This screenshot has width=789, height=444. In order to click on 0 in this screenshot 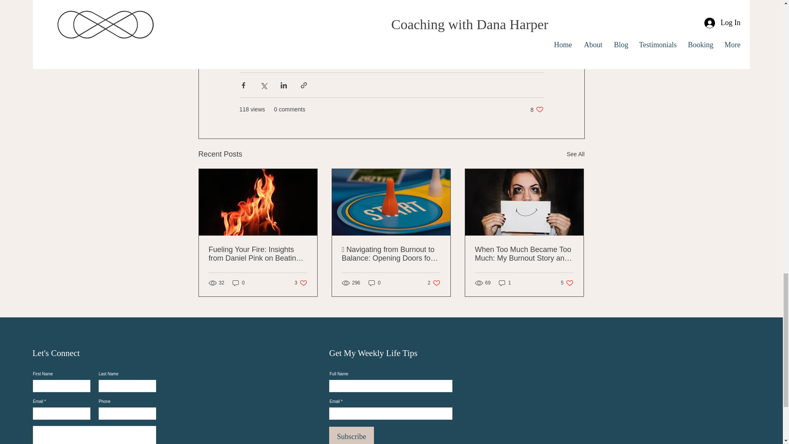, I will do `click(301, 282)`.